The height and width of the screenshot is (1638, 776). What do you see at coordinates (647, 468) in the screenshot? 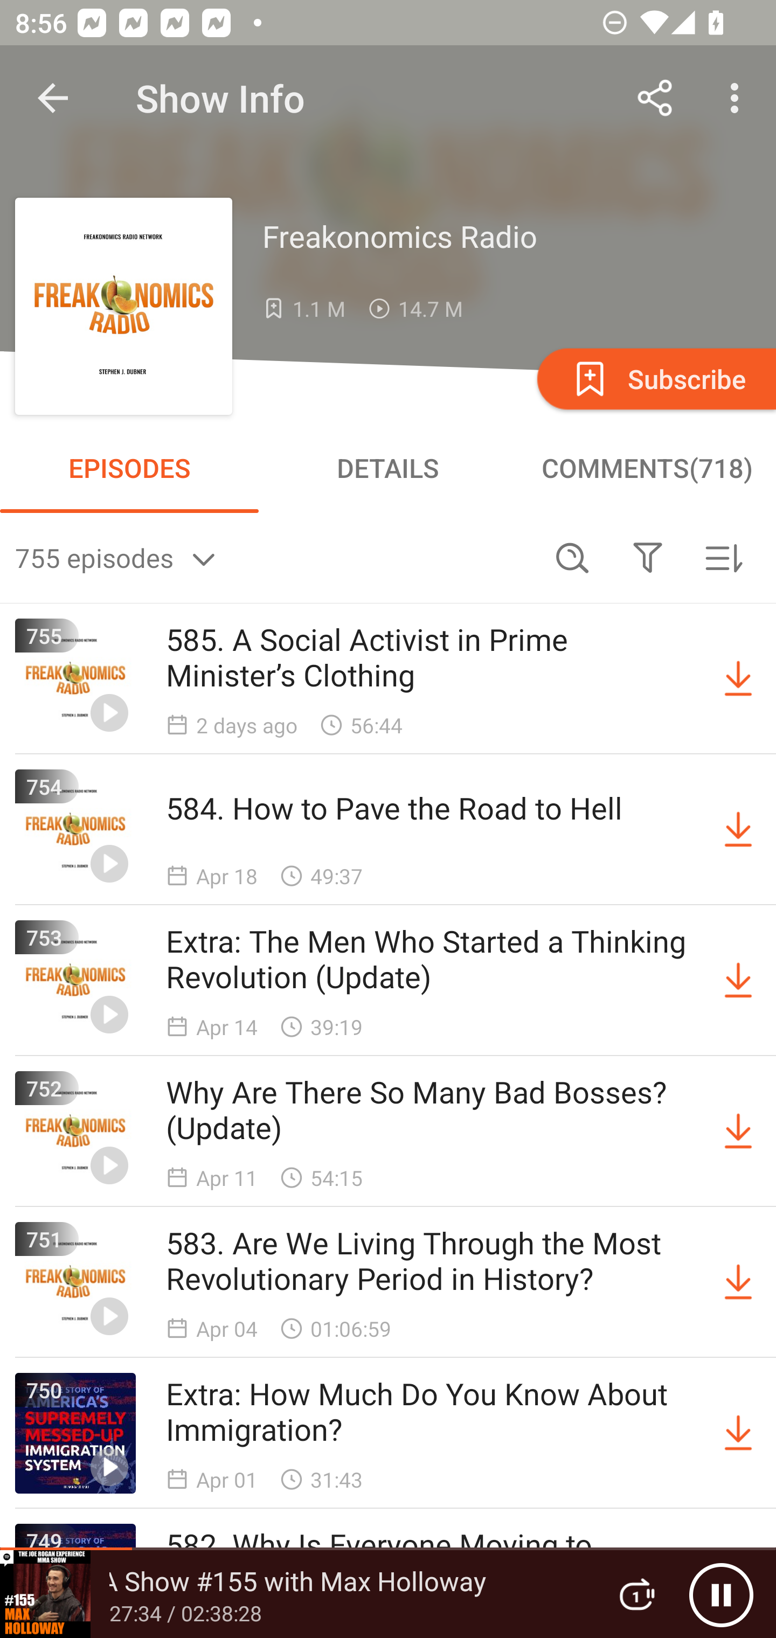
I see `COMMENTS(718)` at bounding box center [647, 468].